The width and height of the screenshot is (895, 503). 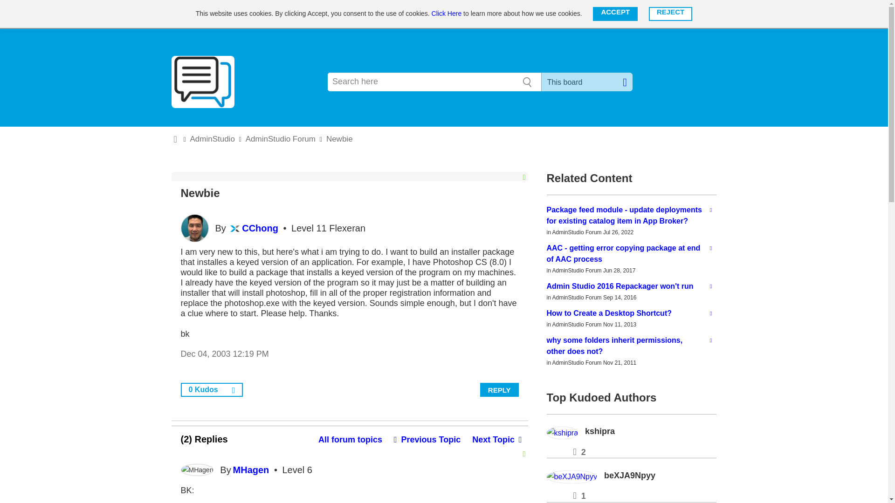 What do you see at coordinates (226, 14) in the screenshot?
I see `Flexera Community` at bounding box center [226, 14].